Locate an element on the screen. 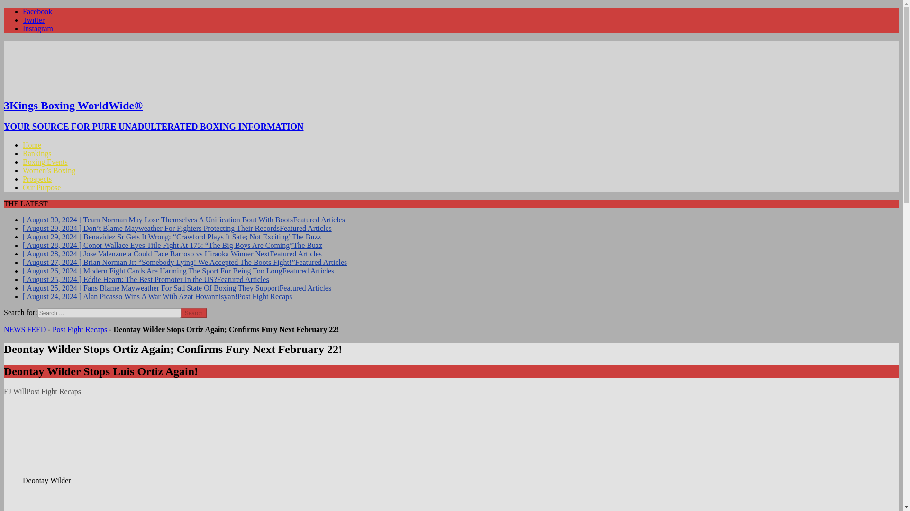 This screenshot has width=910, height=511. Follow 3Kings on Twitter is located at coordinates (34, 20).